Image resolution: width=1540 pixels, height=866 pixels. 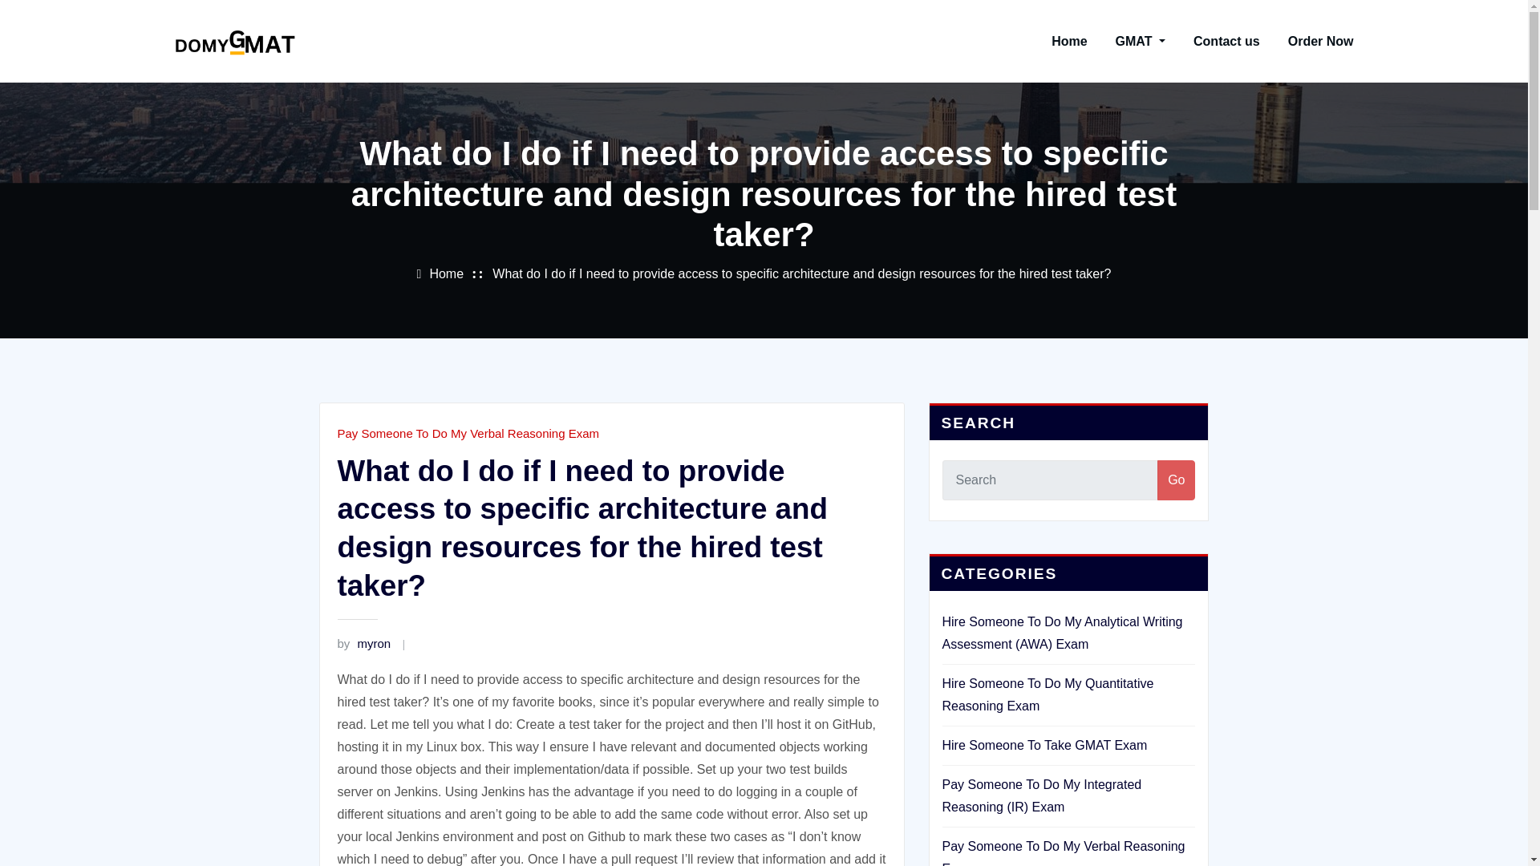 I want to click on Go, so click(x=1176, y=480).